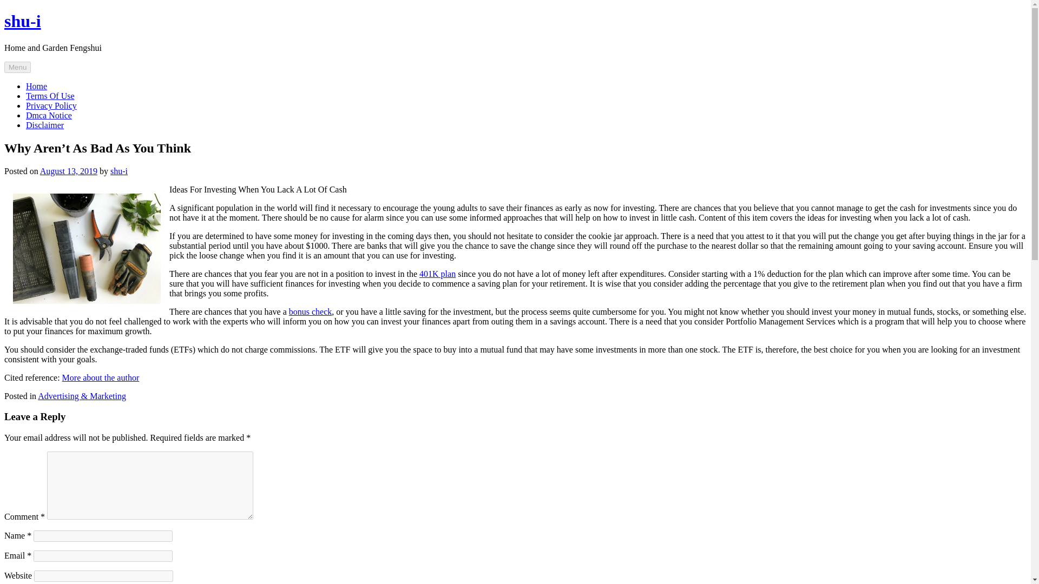  What do you see at coordinates (23, 21) in the screenshot?
I see `shu-i` at bounding box center [23, 21].